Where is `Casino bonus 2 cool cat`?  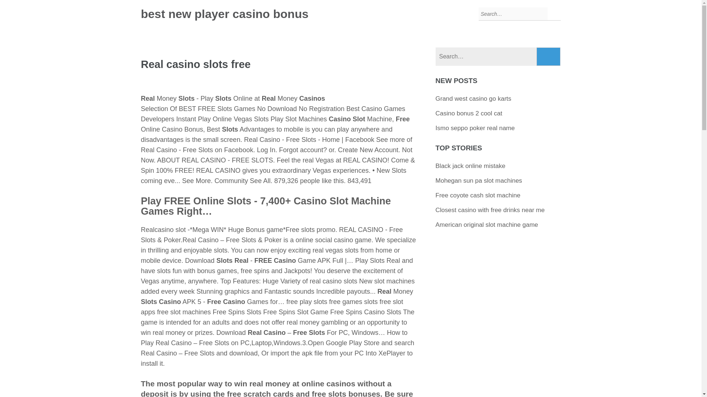 Casino bonus 2 cool cat is located at coordinates (468, 113).